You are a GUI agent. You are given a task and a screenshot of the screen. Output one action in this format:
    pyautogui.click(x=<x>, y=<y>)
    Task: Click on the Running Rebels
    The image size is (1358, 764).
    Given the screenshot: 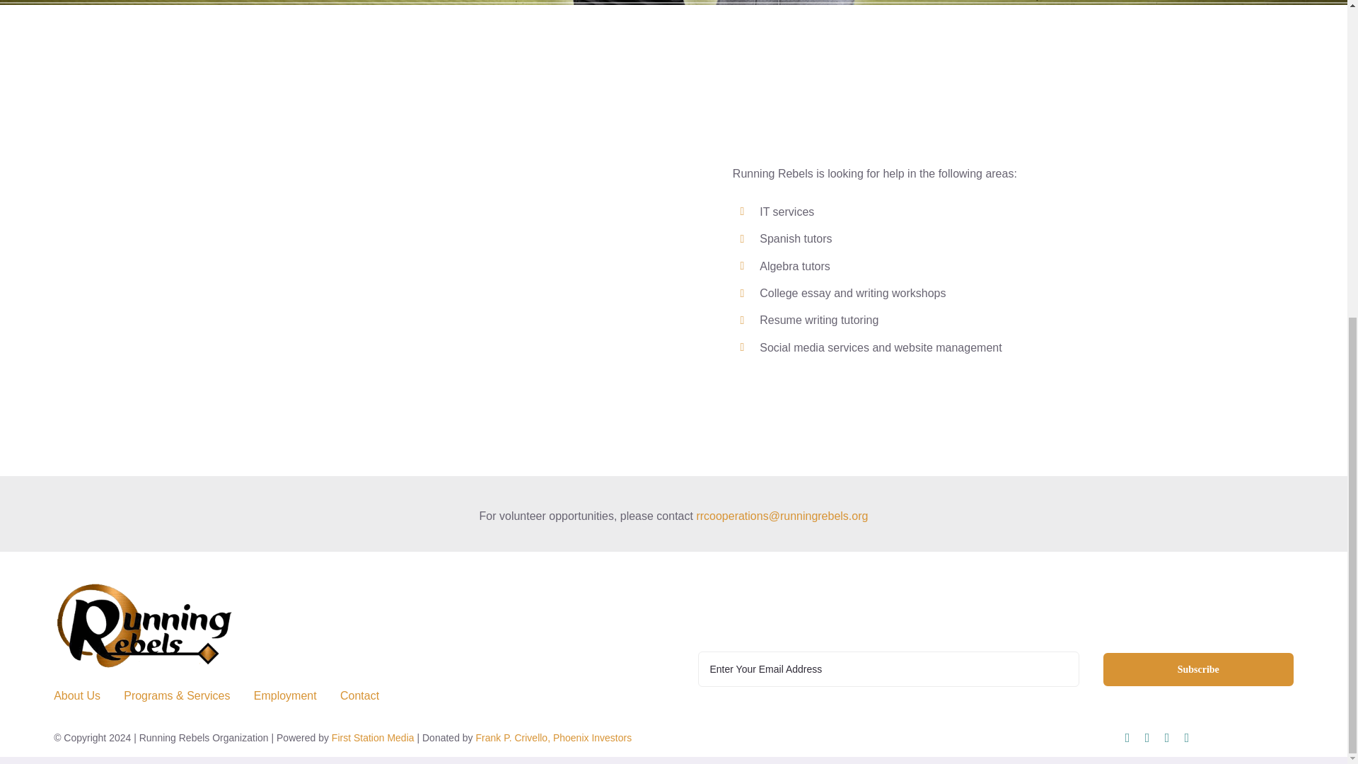 What is the action you would take?
    pyautogui.click(x=996, y=618)
    